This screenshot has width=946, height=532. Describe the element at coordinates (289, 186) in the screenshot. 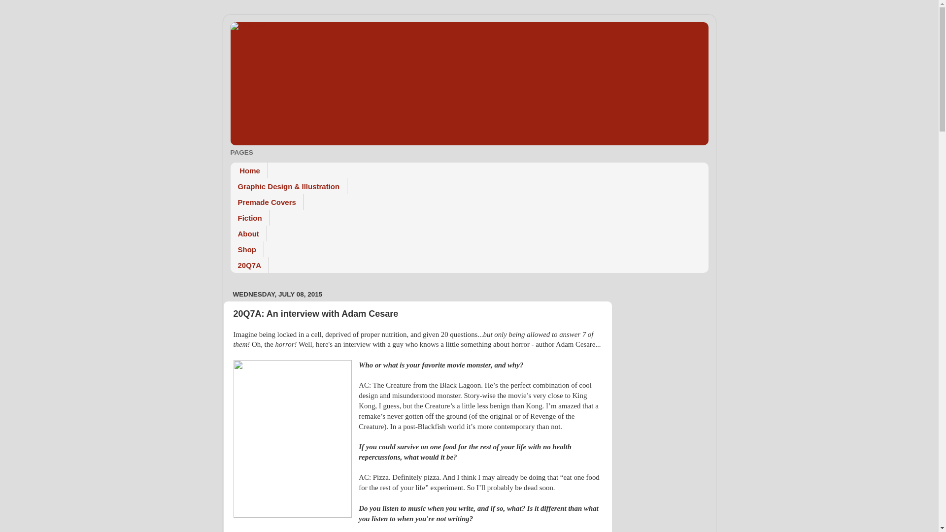

I see `Graphic Design & Illustration` at that location.